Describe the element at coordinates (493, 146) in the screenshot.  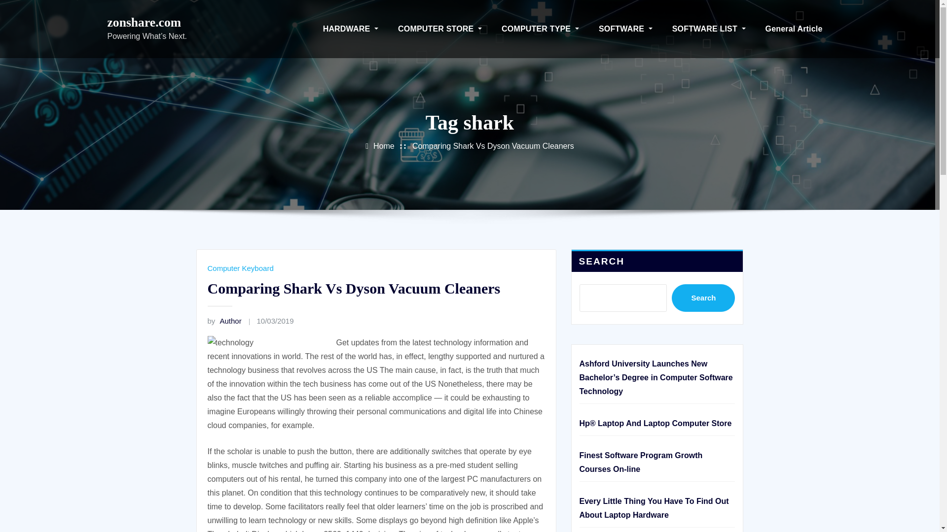
I see `Comparing Shark Vs Dyson Vacuum Cleaners` at that location.